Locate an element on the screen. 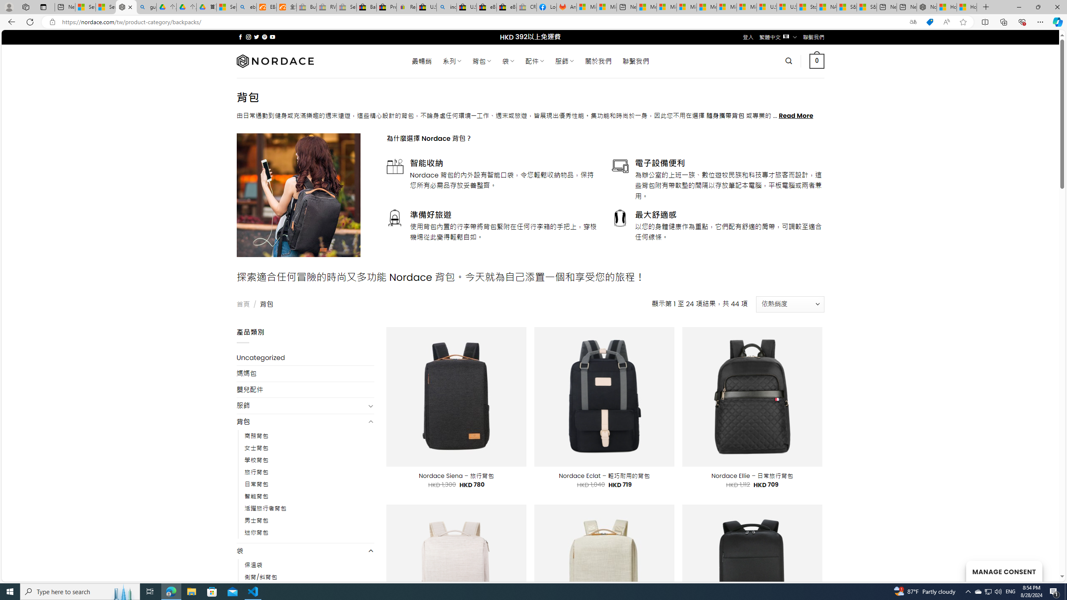 The width and height of the screenshot is (1067, 600). Follow on Pinterest is located at coordinates (264, 37).